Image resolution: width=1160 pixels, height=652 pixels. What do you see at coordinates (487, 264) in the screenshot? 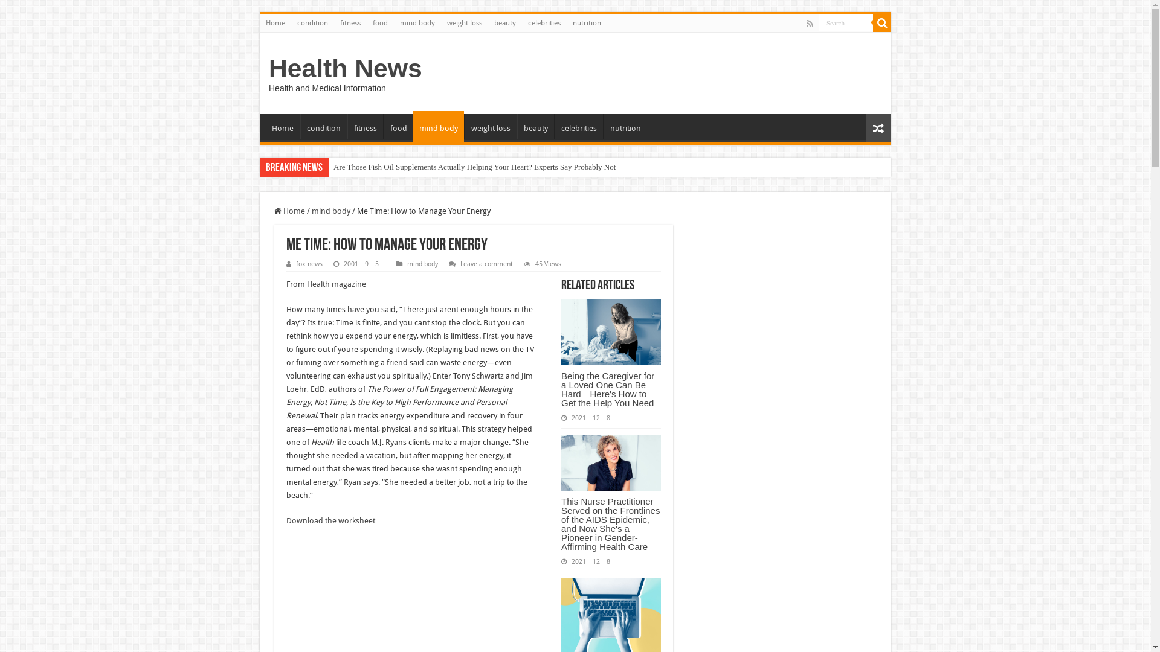
I see `Leave a comment` at bounding box center [487, 264].